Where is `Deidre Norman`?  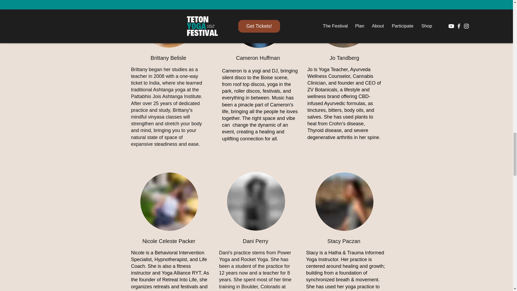
Deidre Norman is located at coordinates (169, 202).